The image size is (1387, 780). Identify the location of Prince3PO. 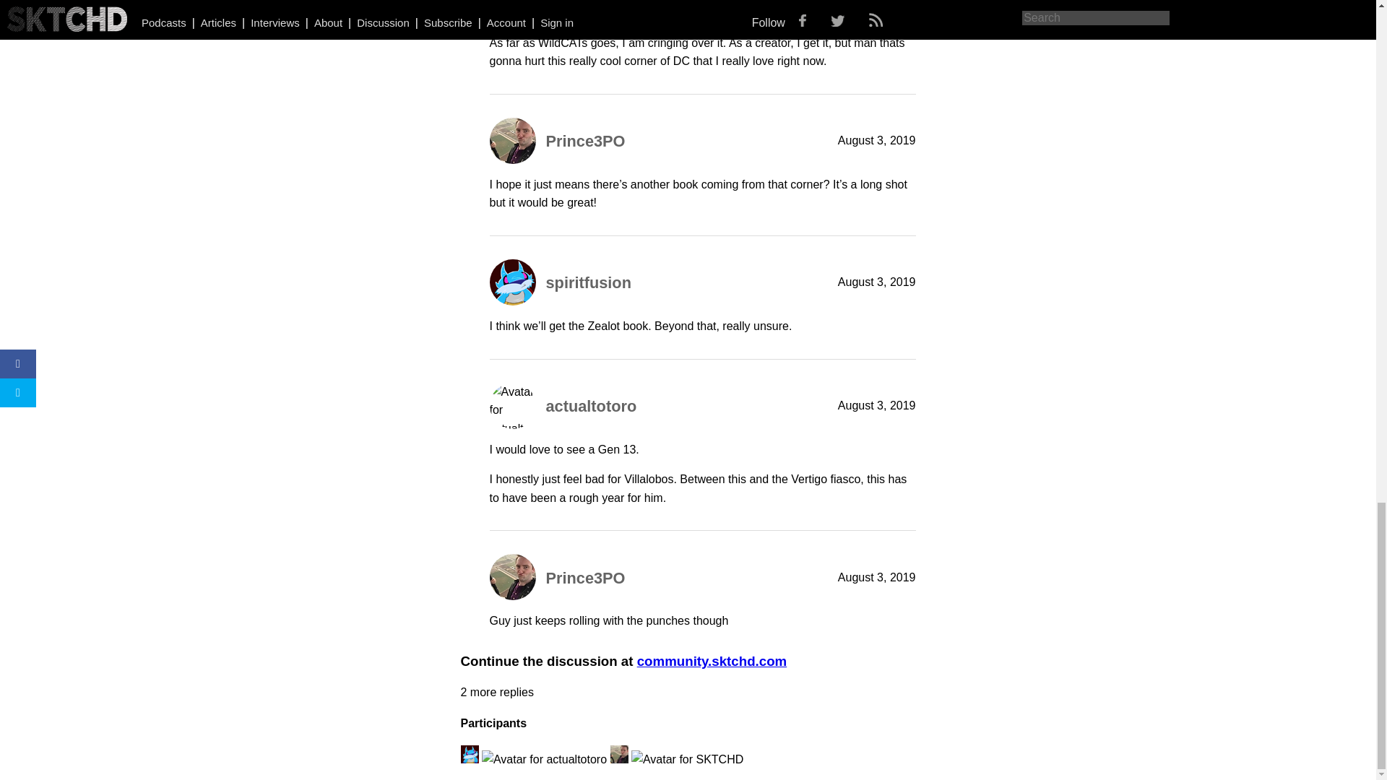
(585, 141).